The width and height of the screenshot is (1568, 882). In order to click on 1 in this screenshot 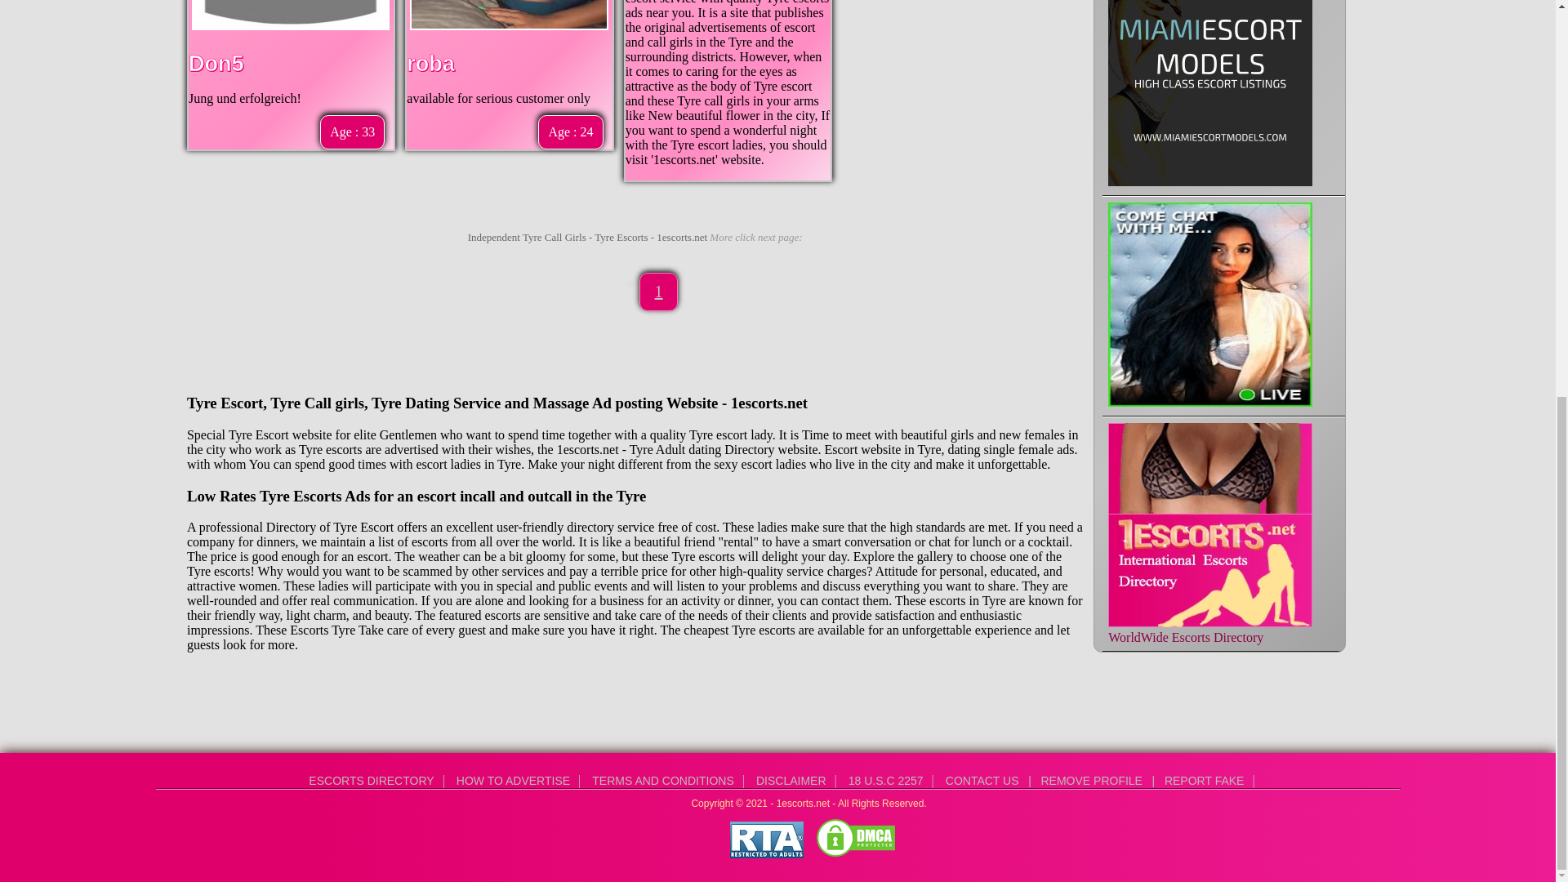, I will do `click(659, 291)`.